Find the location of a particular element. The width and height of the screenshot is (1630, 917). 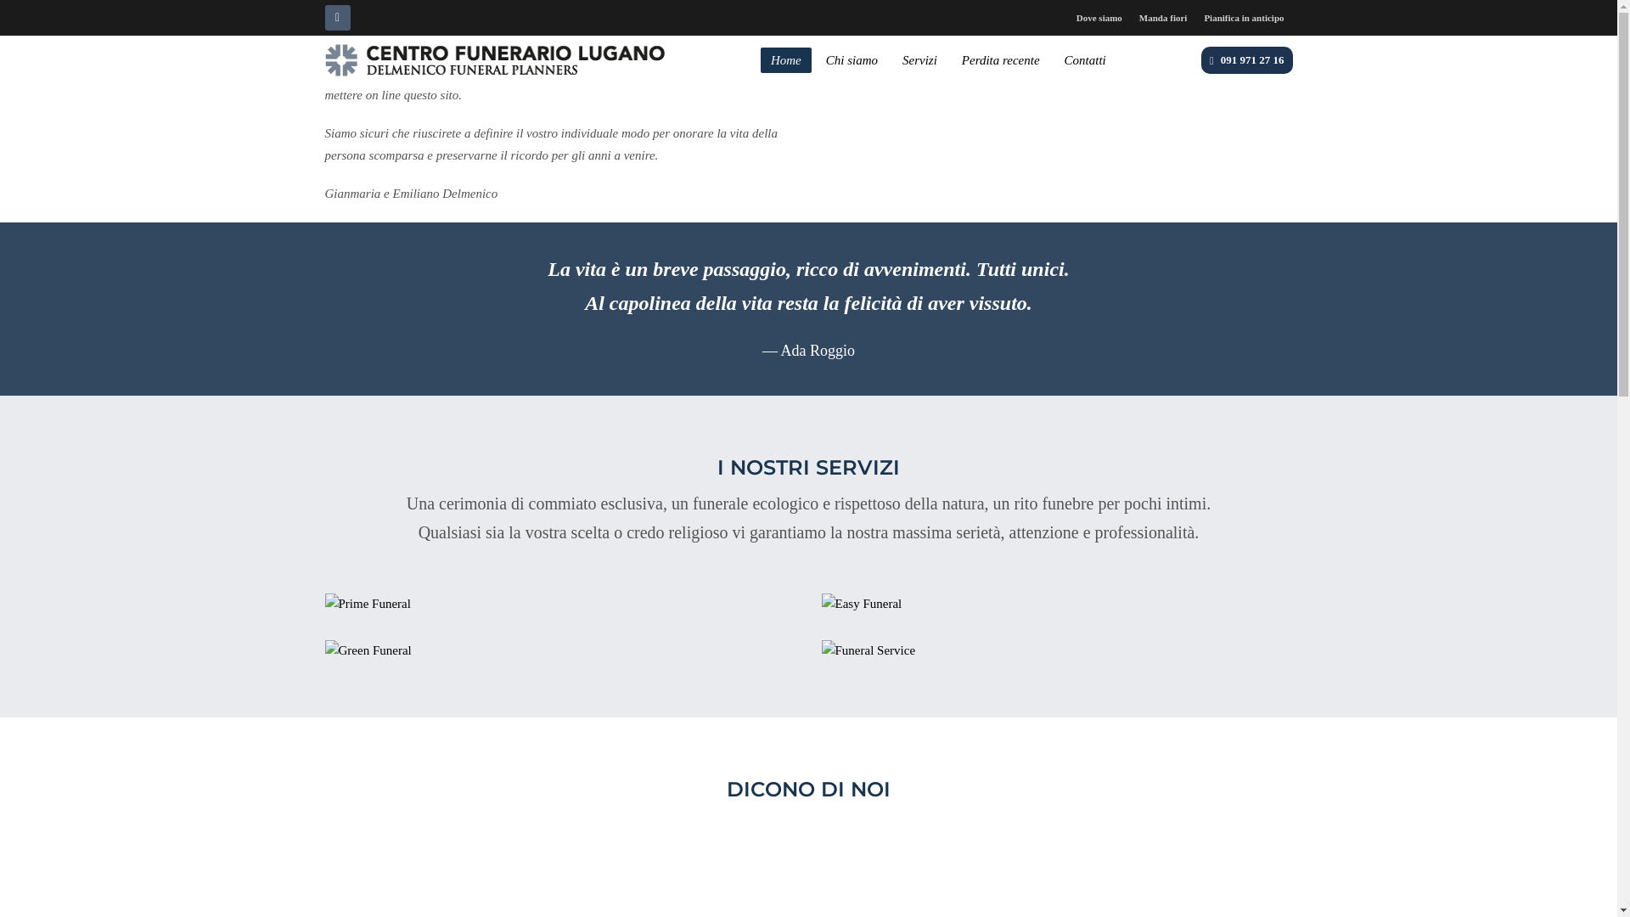

Perdita recente is located at coordinates (1001, 60).